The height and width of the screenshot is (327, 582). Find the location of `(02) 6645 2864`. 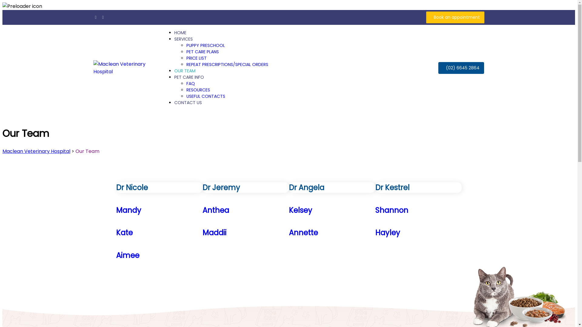

(02) 6645 2864 is located at coordinates (461, 68).